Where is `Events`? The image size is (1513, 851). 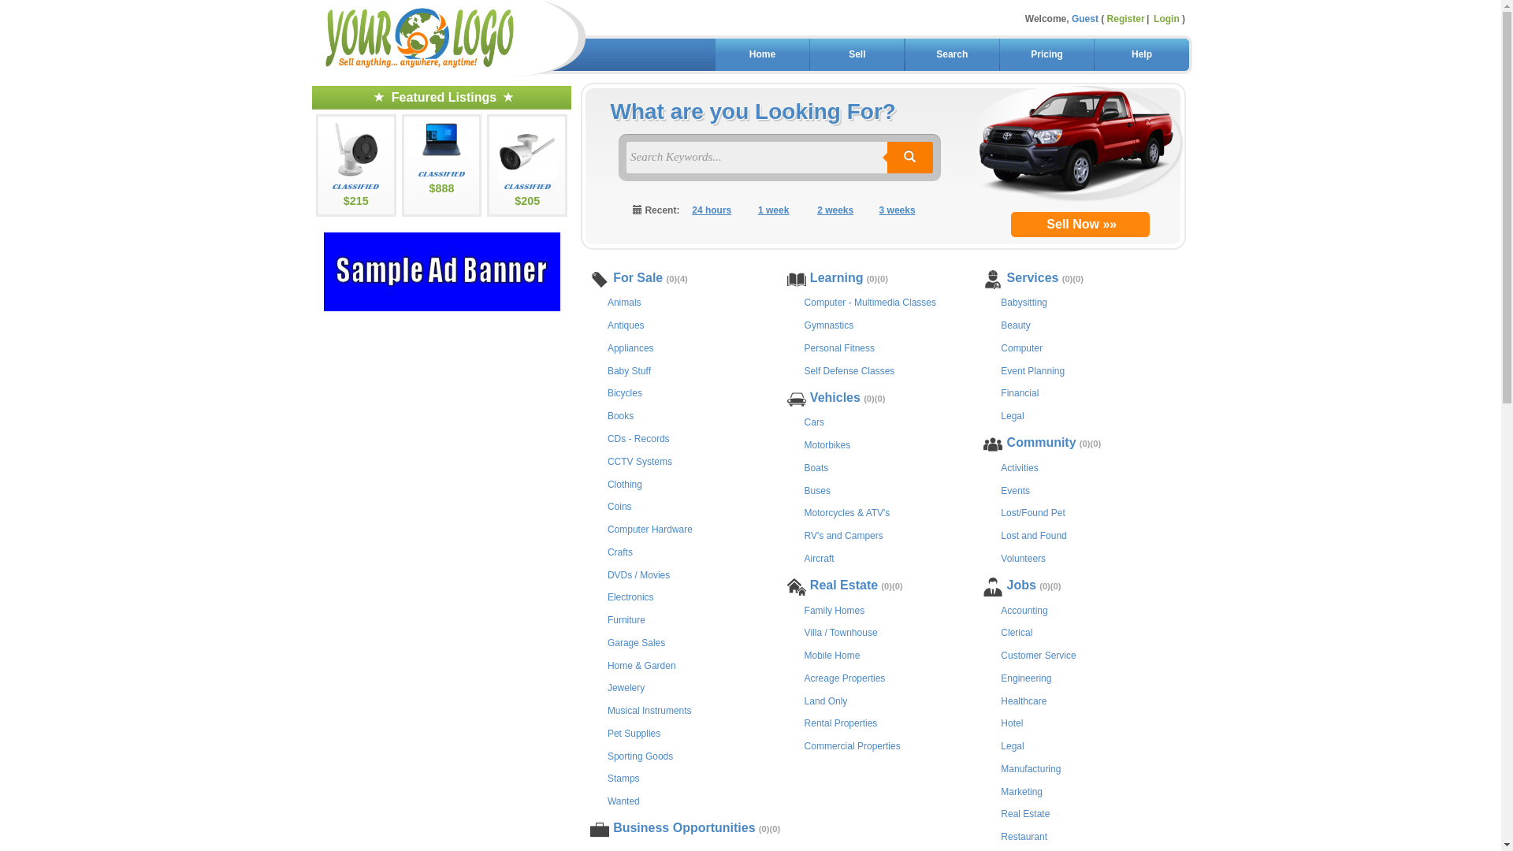
Events is located at coordinates (1015, 489).